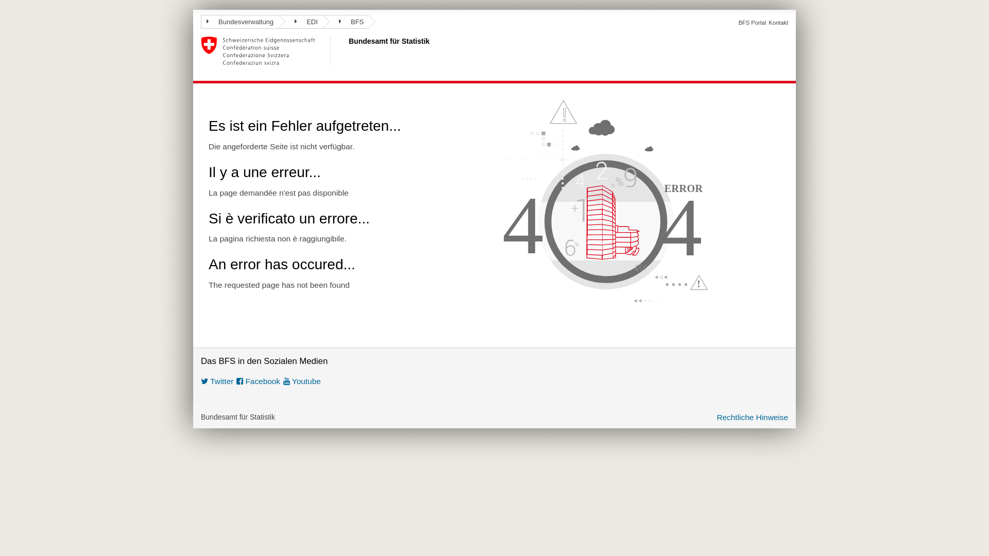 This screenshot has height=556, width=989. Describe the element at coordinates (259, 381) in the screenshot. I see `Facebook` at that location.